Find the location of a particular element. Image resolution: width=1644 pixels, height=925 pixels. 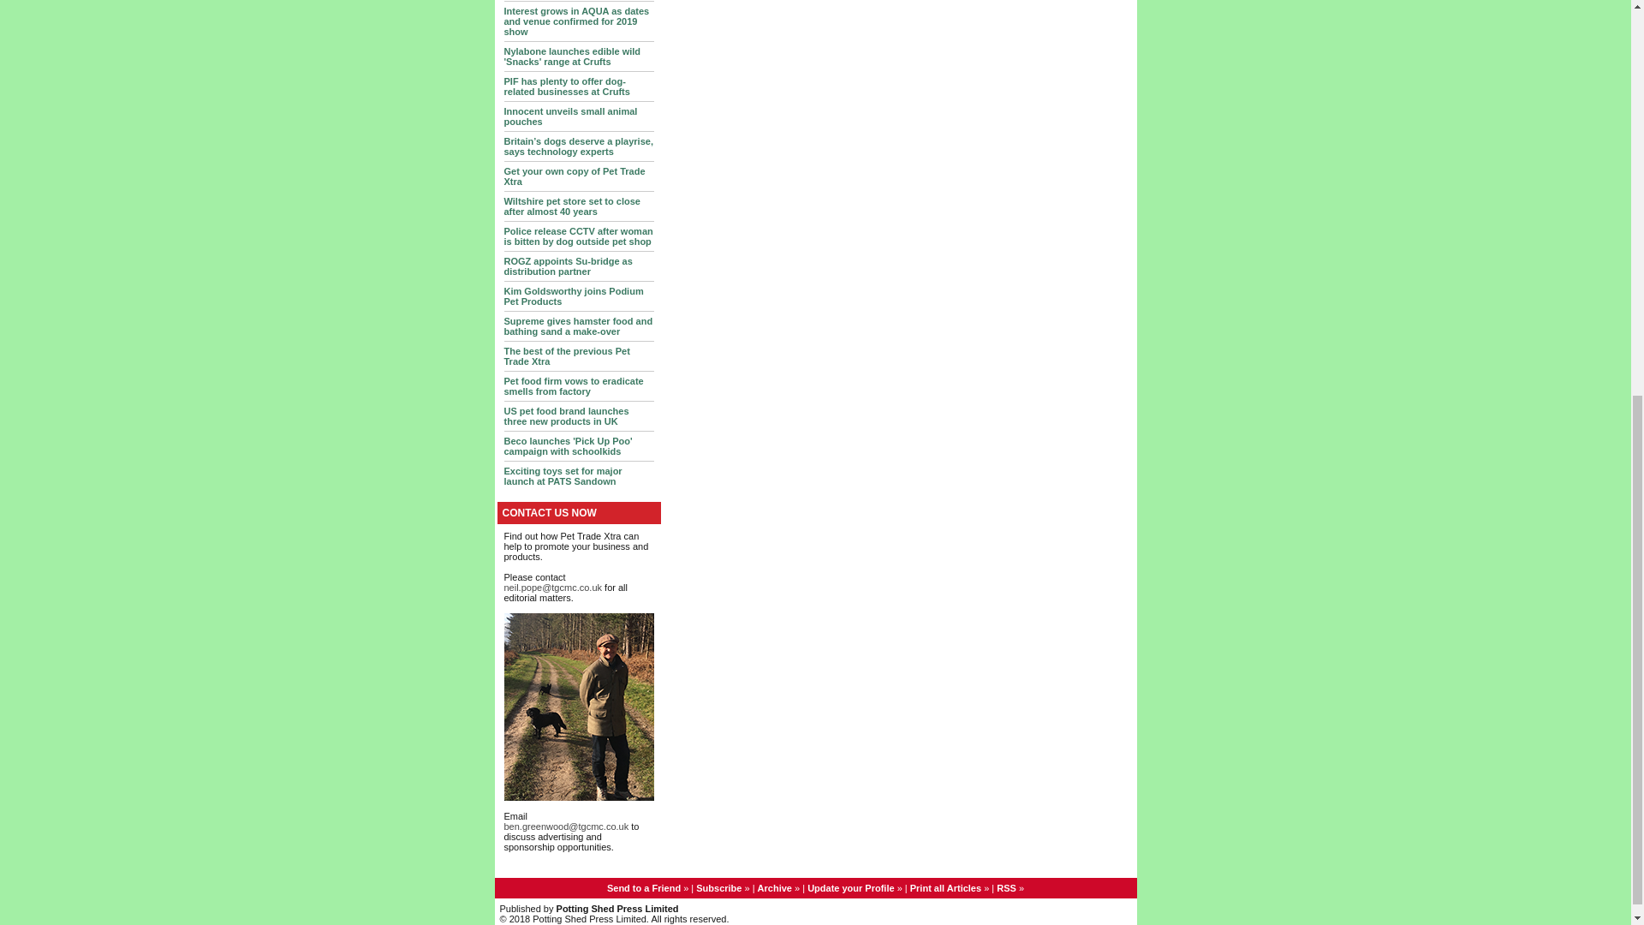

Update your Profile is located at coordinates (850, 887).